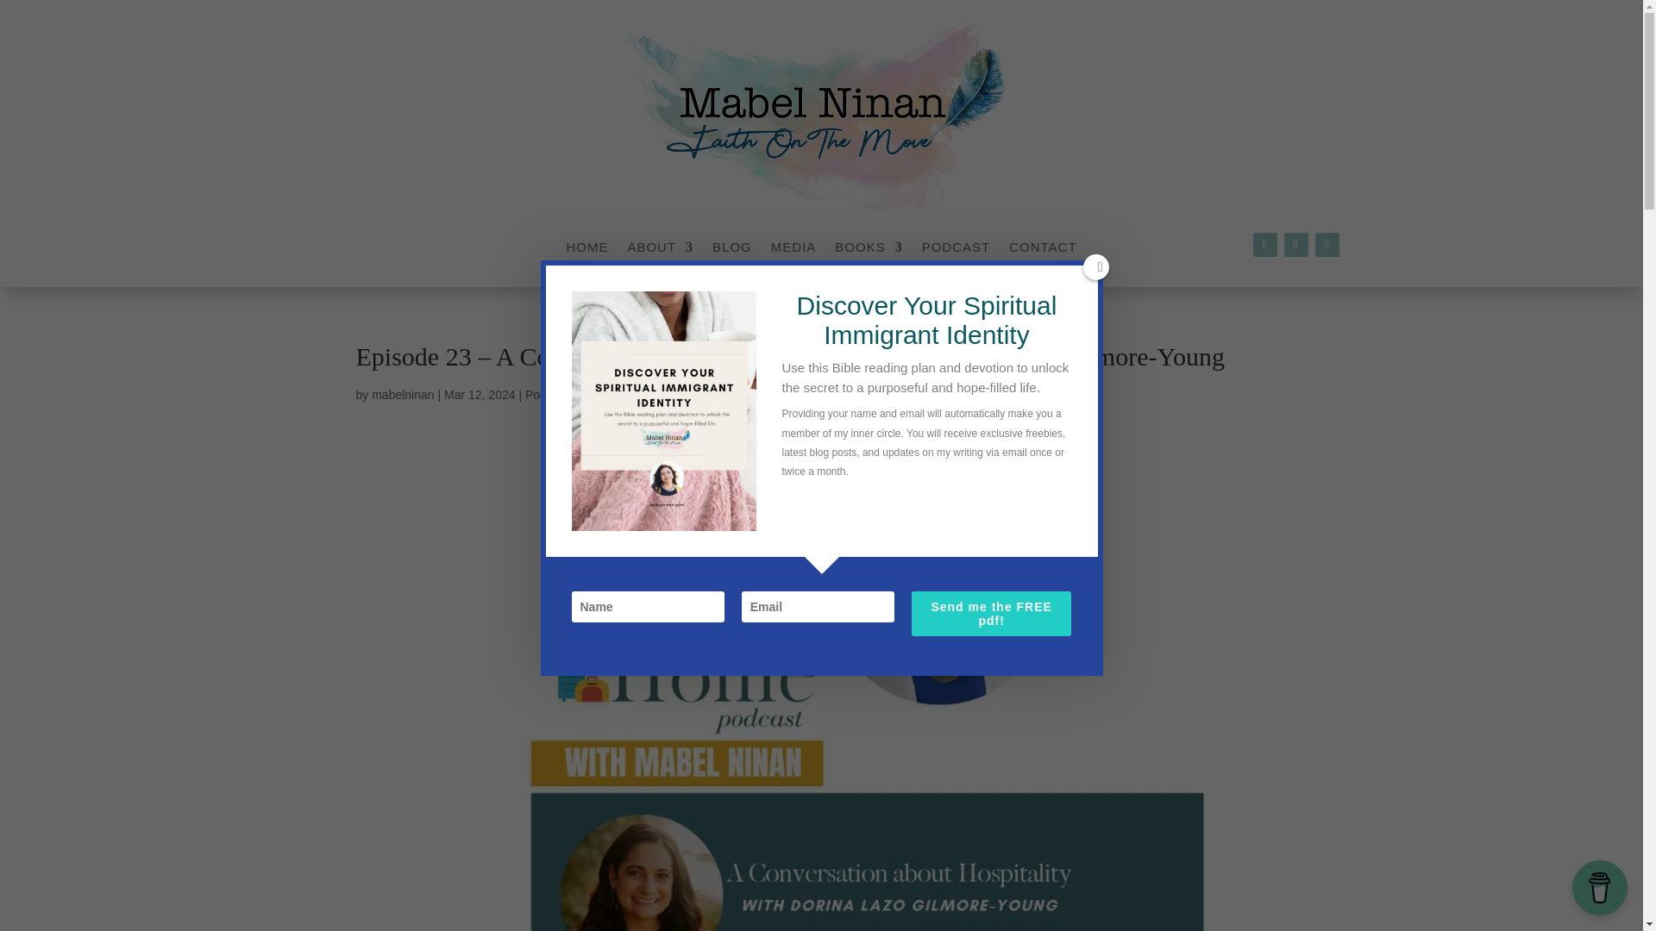 The image size is (1656, 931). I want to click on Follow on Facebook, so click(1264, 245).